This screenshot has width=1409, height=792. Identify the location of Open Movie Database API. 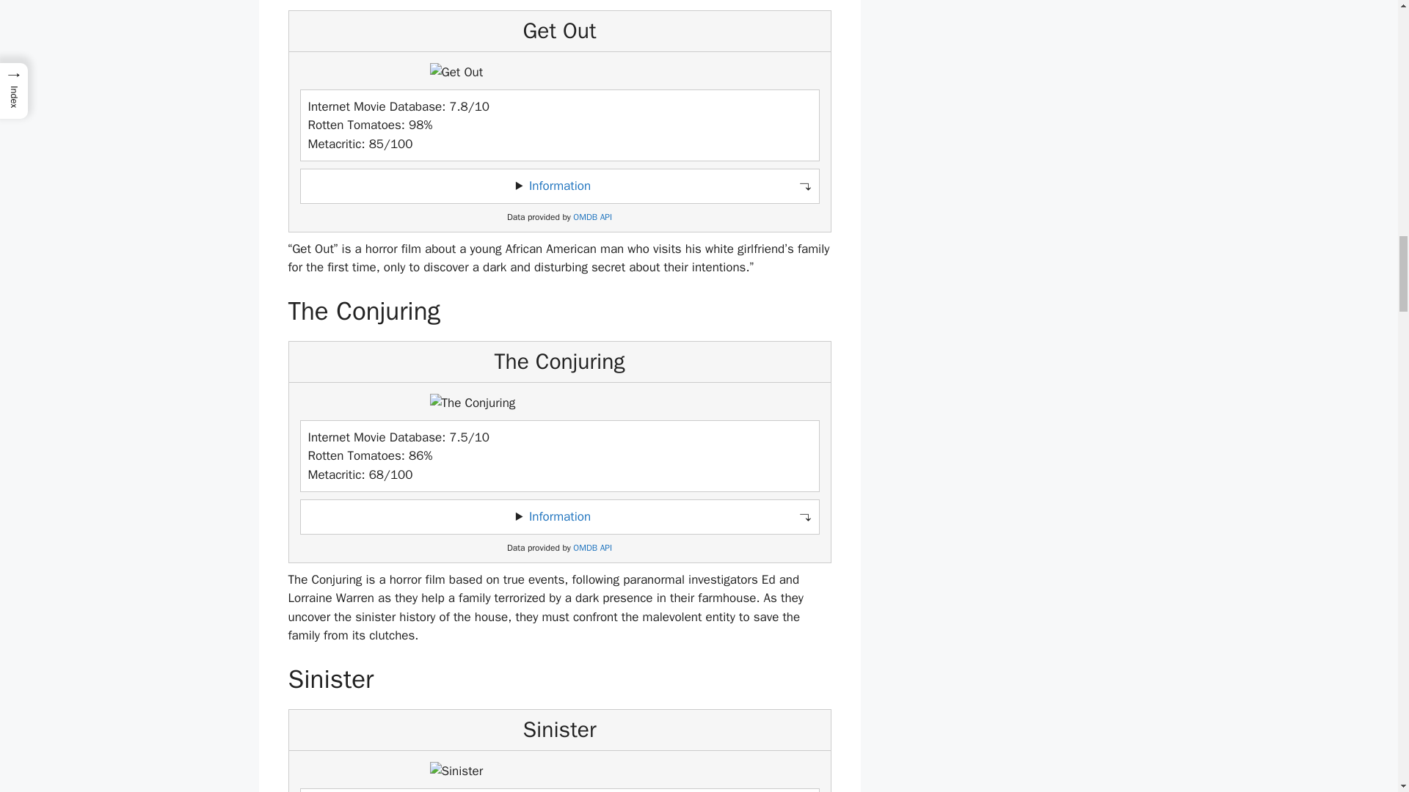
(592, 217).